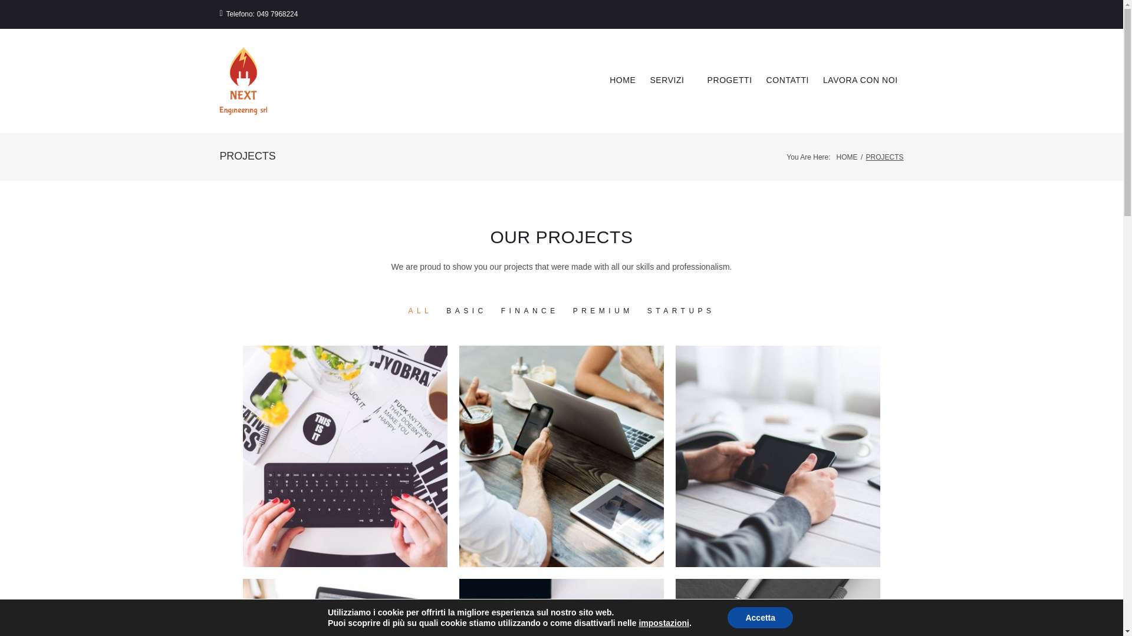 This screenshot has width=1132, height=636. What do you see at coordinates (847, 157) in the screenshot?
I see `Home` at bounding box center [847, 157].